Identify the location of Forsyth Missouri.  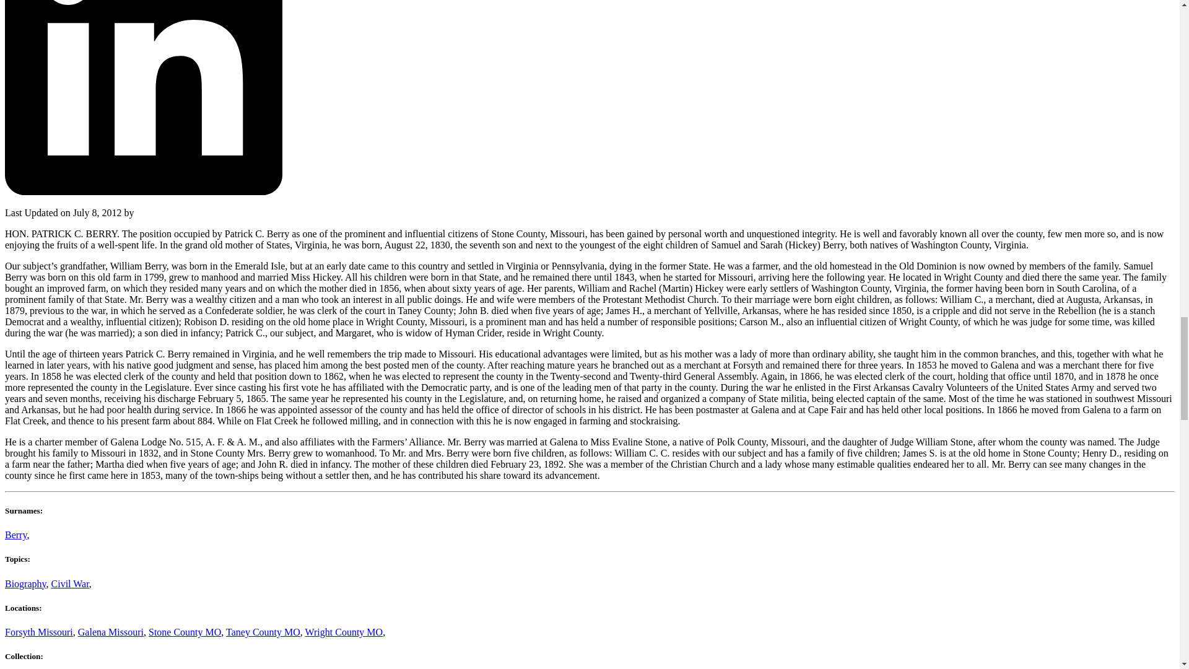
(38, 632).